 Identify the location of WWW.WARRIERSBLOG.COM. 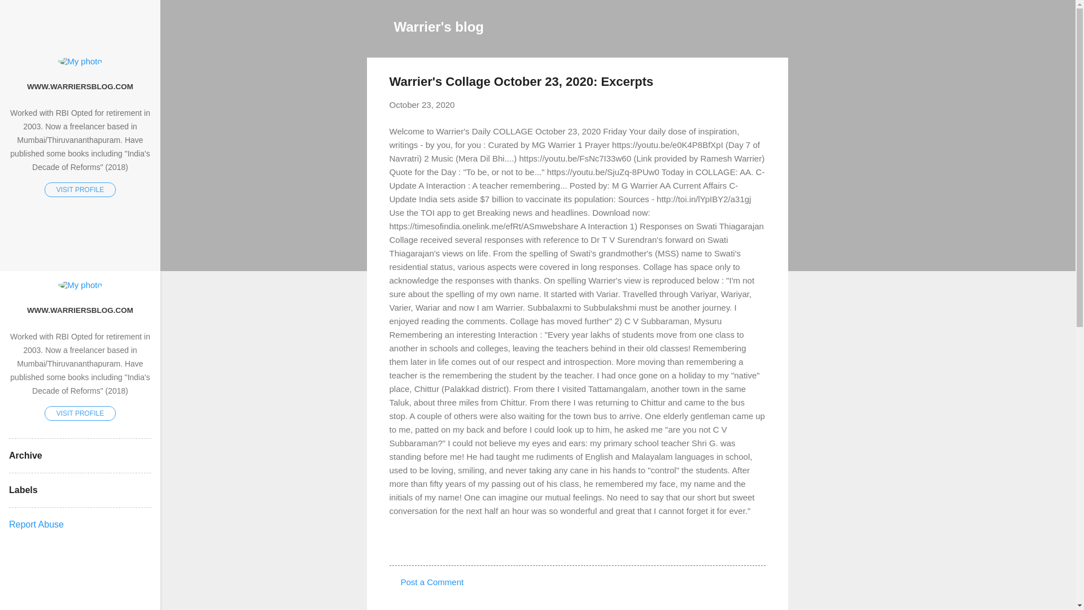
(80, 310).